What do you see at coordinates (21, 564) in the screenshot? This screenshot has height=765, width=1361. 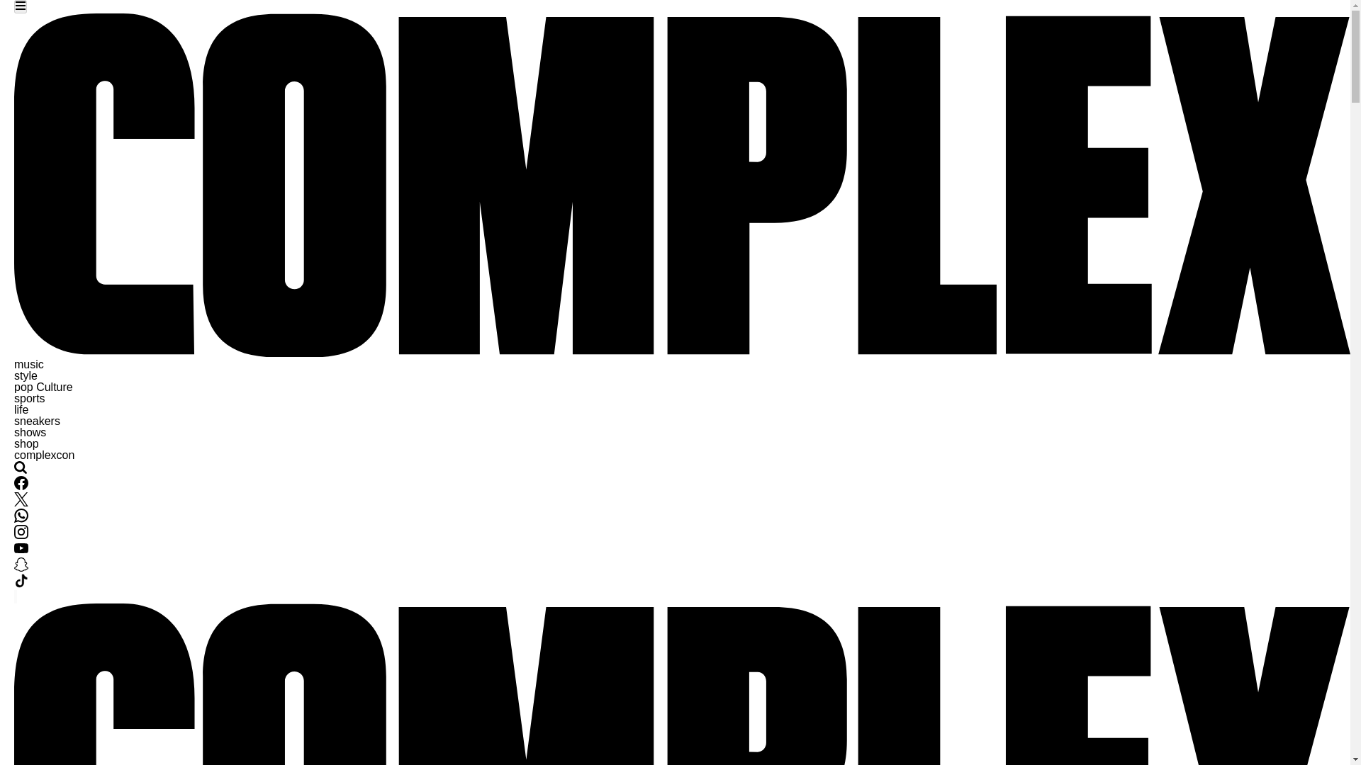 I see `Snapchat Navigation Icon` at bounding box center [21, 564].